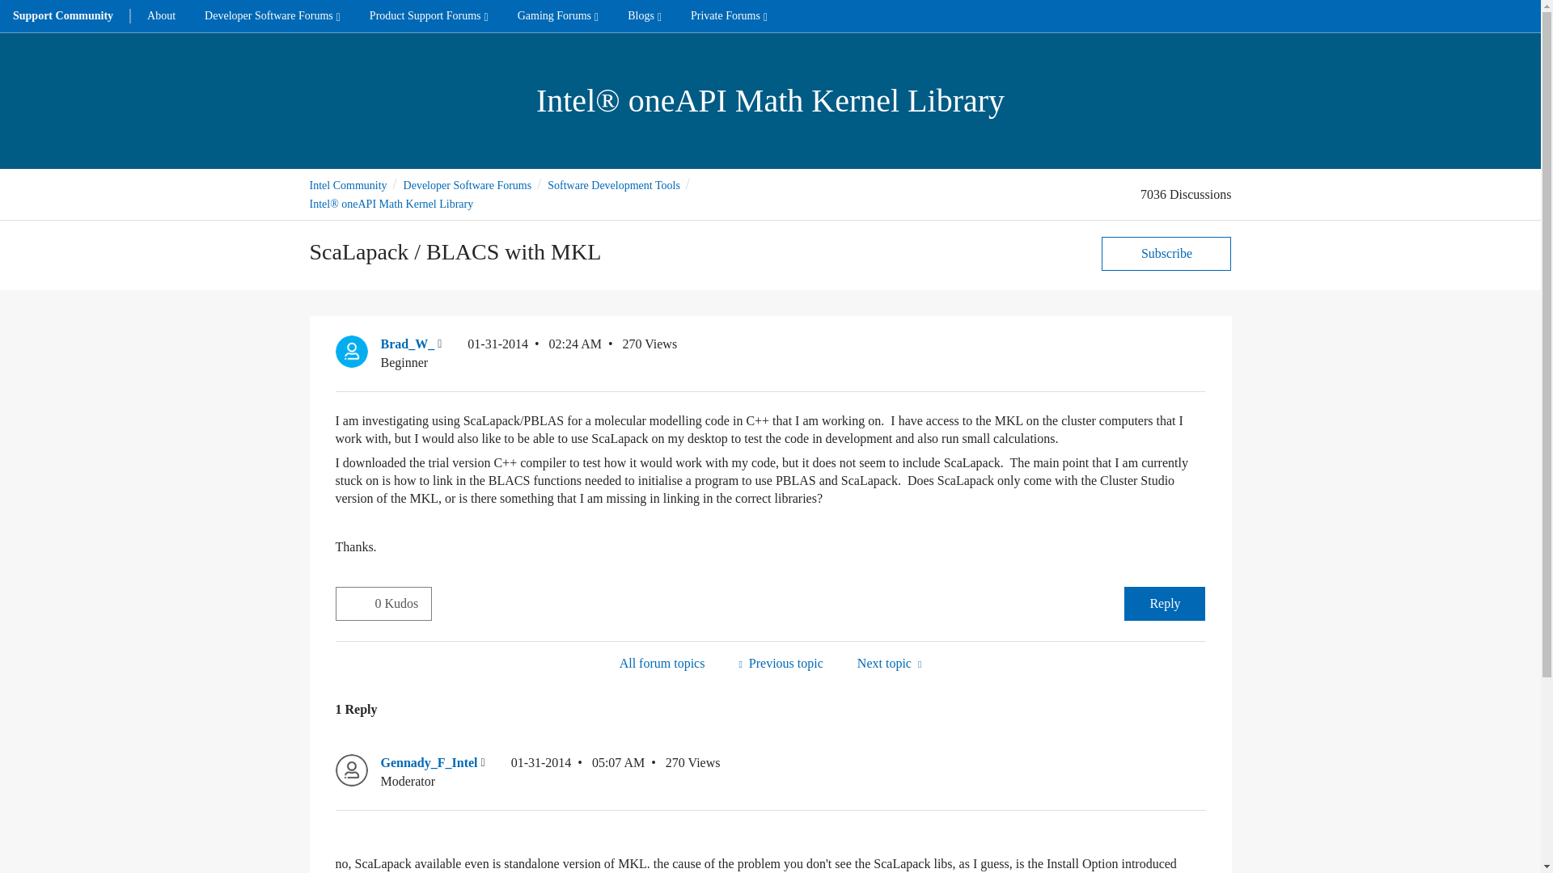 Image resolution: width=1553 pixels, height=873 pixels. What do you see at coordinates (534, 353) in the screenshot?
I see `Posted on` at bounding box center [534, 353].